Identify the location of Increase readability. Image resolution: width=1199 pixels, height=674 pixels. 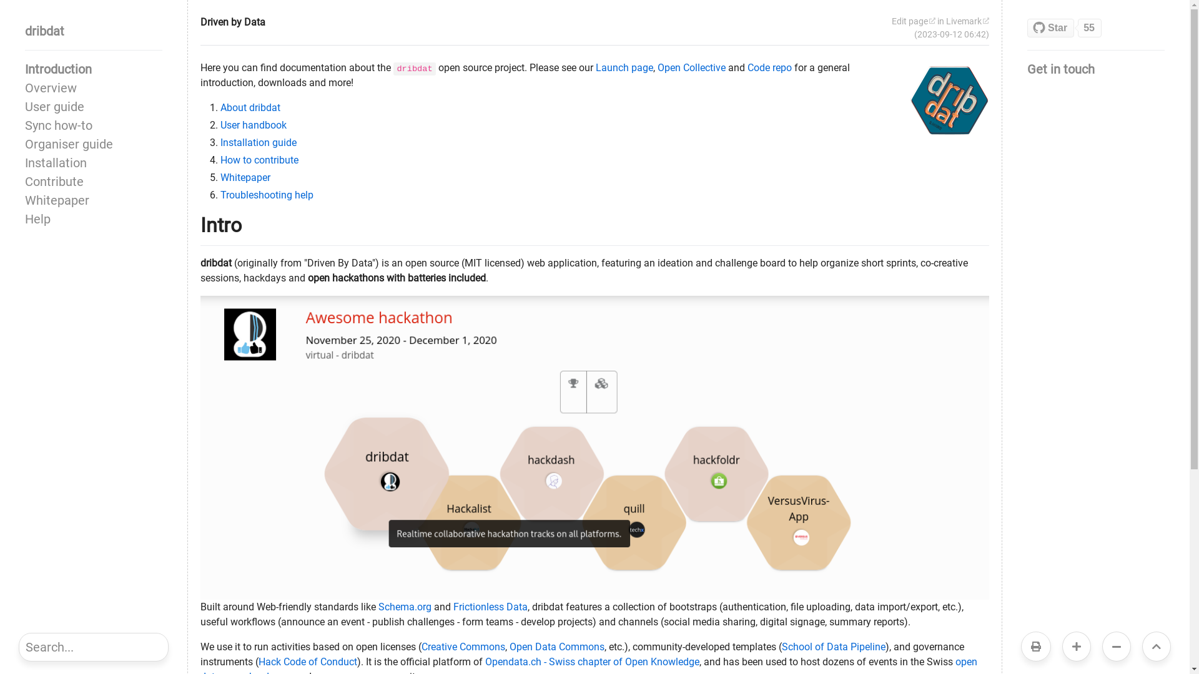
(1077, 647).